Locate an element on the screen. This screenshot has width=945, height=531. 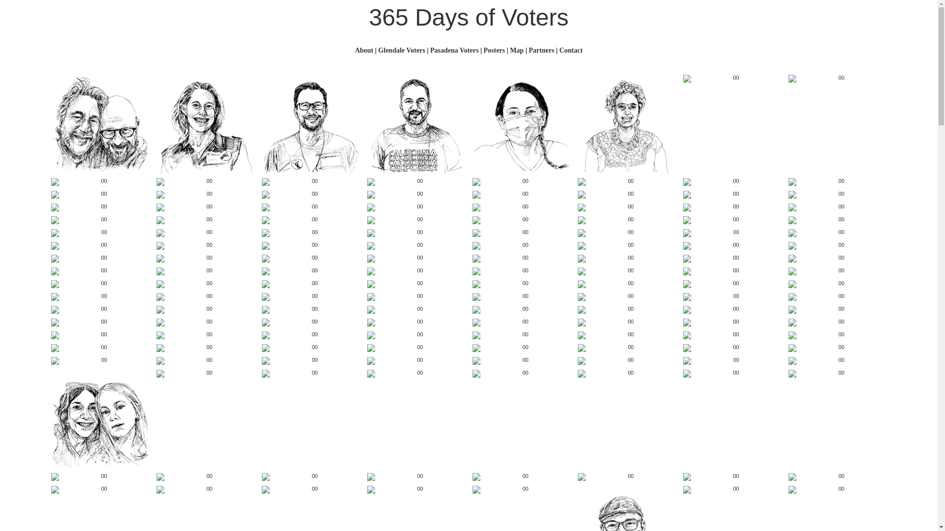
Davon: I vote for liberation of spiritually enslaved people. is located at coordinates (416, 348).